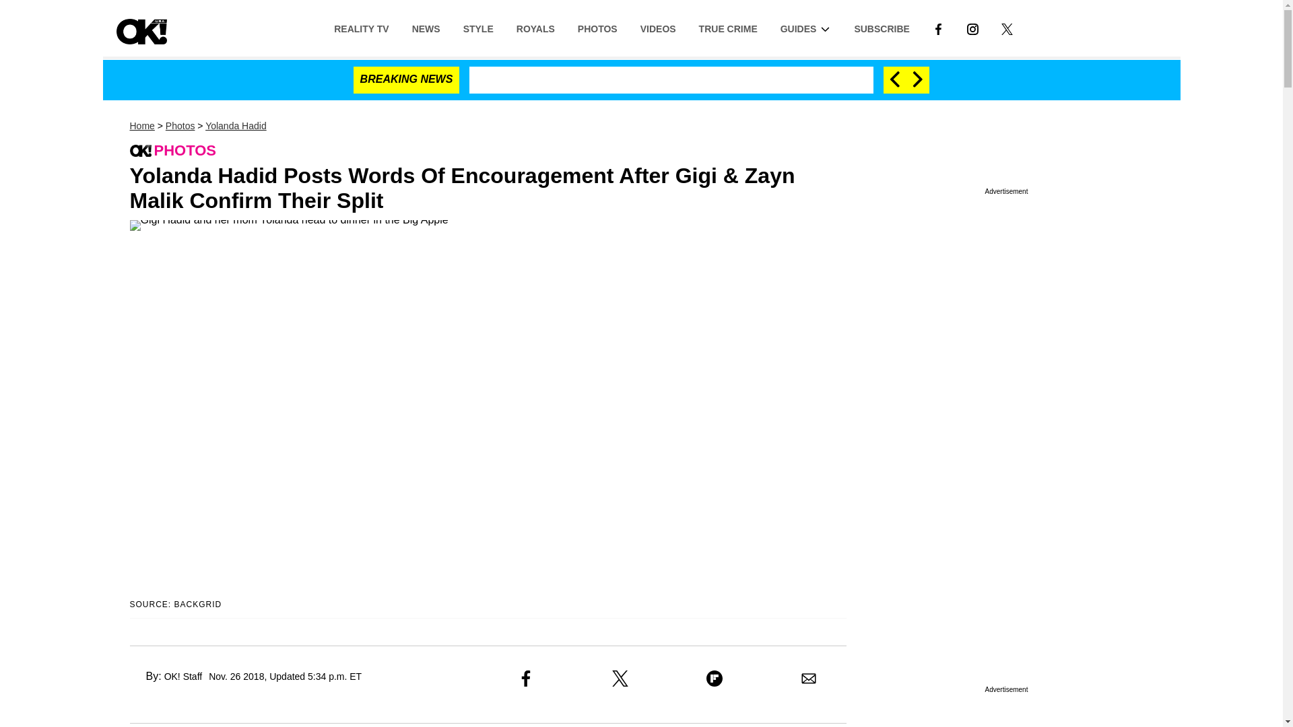 The width and height of the screenshot is (1293, 727). I want to click on Link to Instagram, so click(972, 28).